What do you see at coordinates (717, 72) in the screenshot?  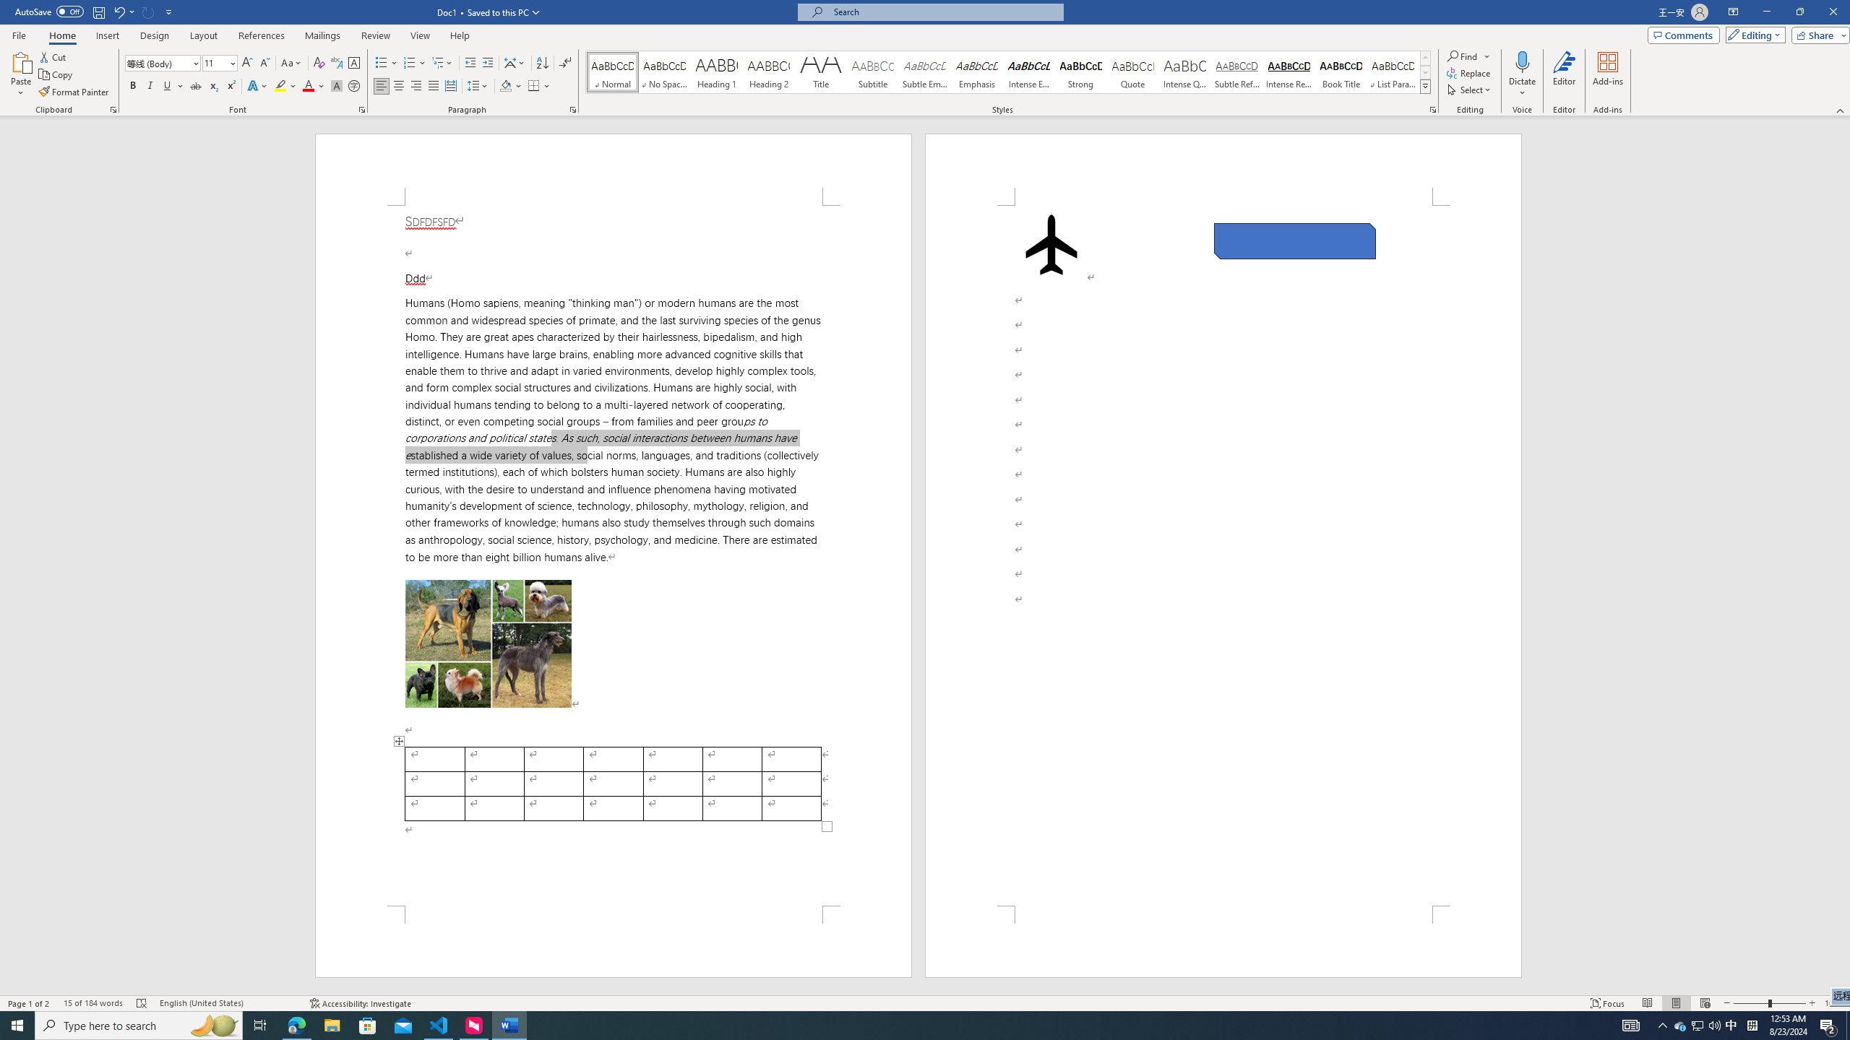 I see `Heading 1` at bounding box center [717, 72].